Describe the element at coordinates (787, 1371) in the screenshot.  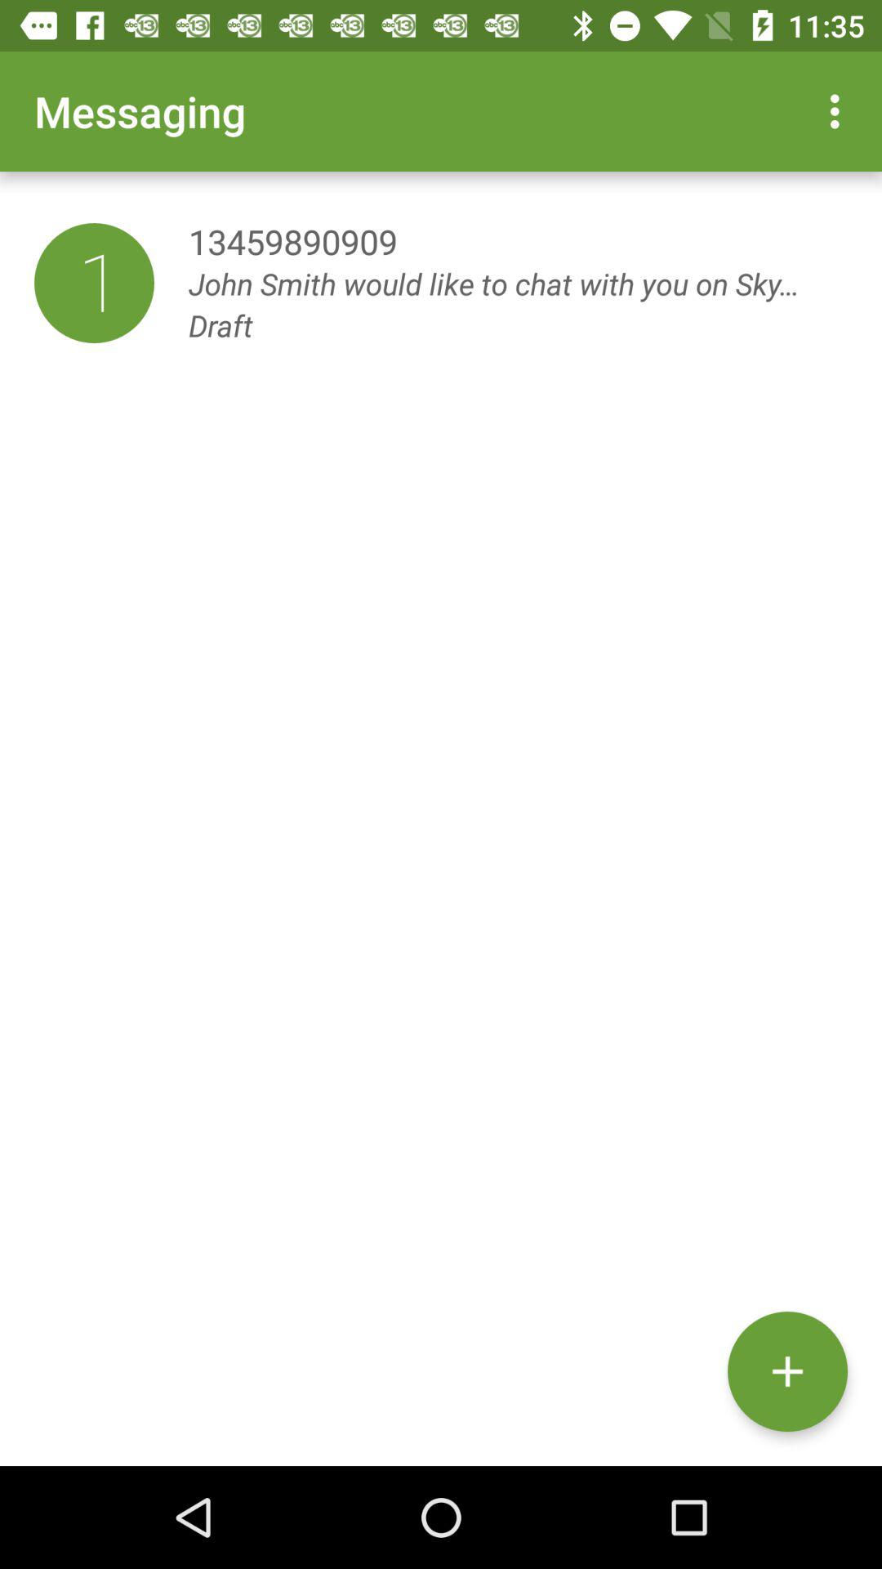
I see `press the item below john smith would item` at that location.